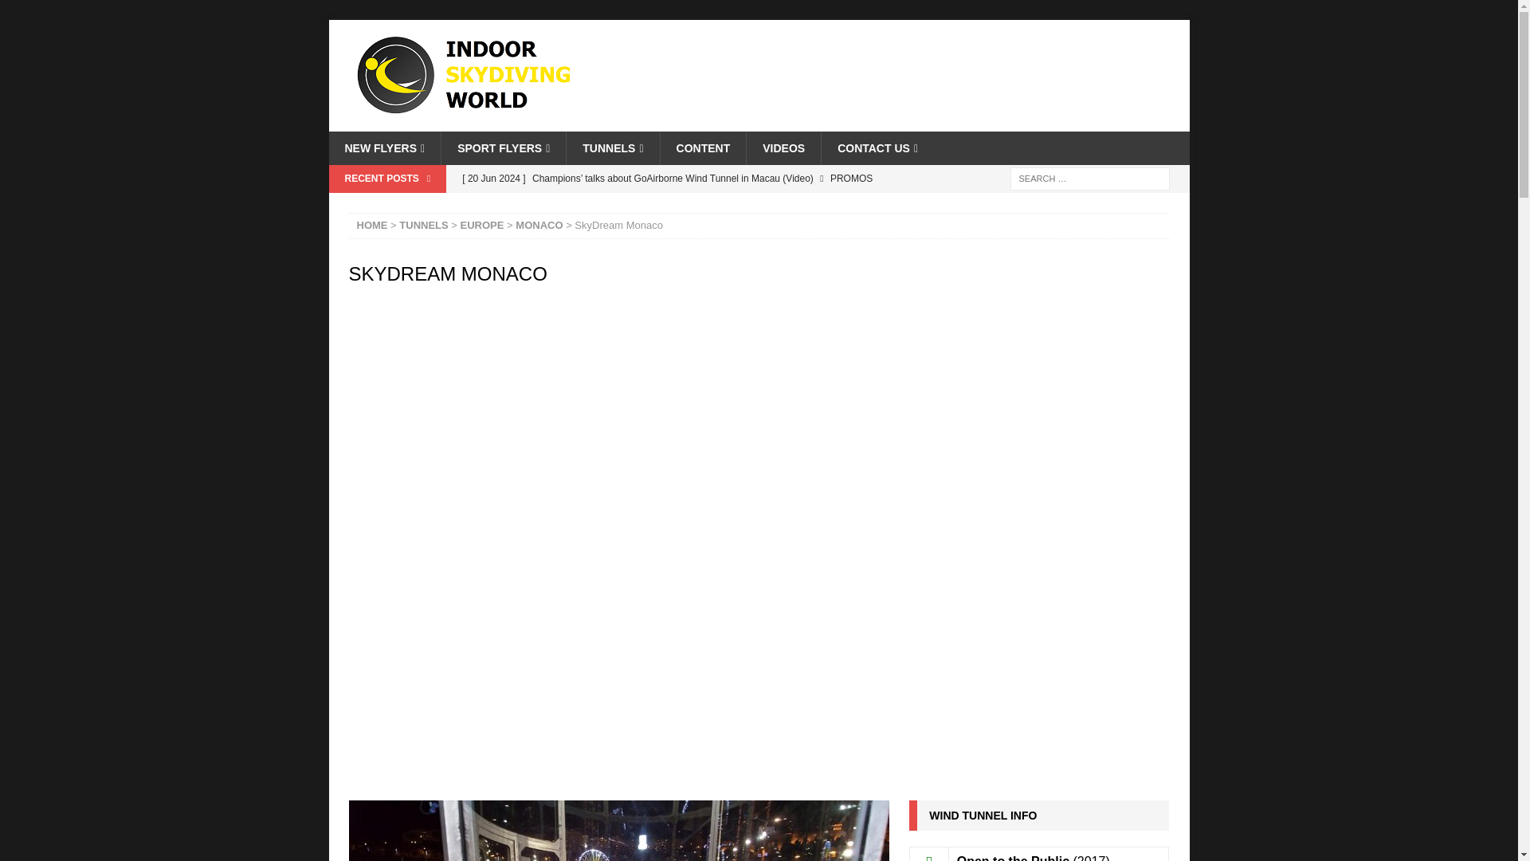 The image size is (1530, 861). I want to click on CONTENT, so click(703, 148).